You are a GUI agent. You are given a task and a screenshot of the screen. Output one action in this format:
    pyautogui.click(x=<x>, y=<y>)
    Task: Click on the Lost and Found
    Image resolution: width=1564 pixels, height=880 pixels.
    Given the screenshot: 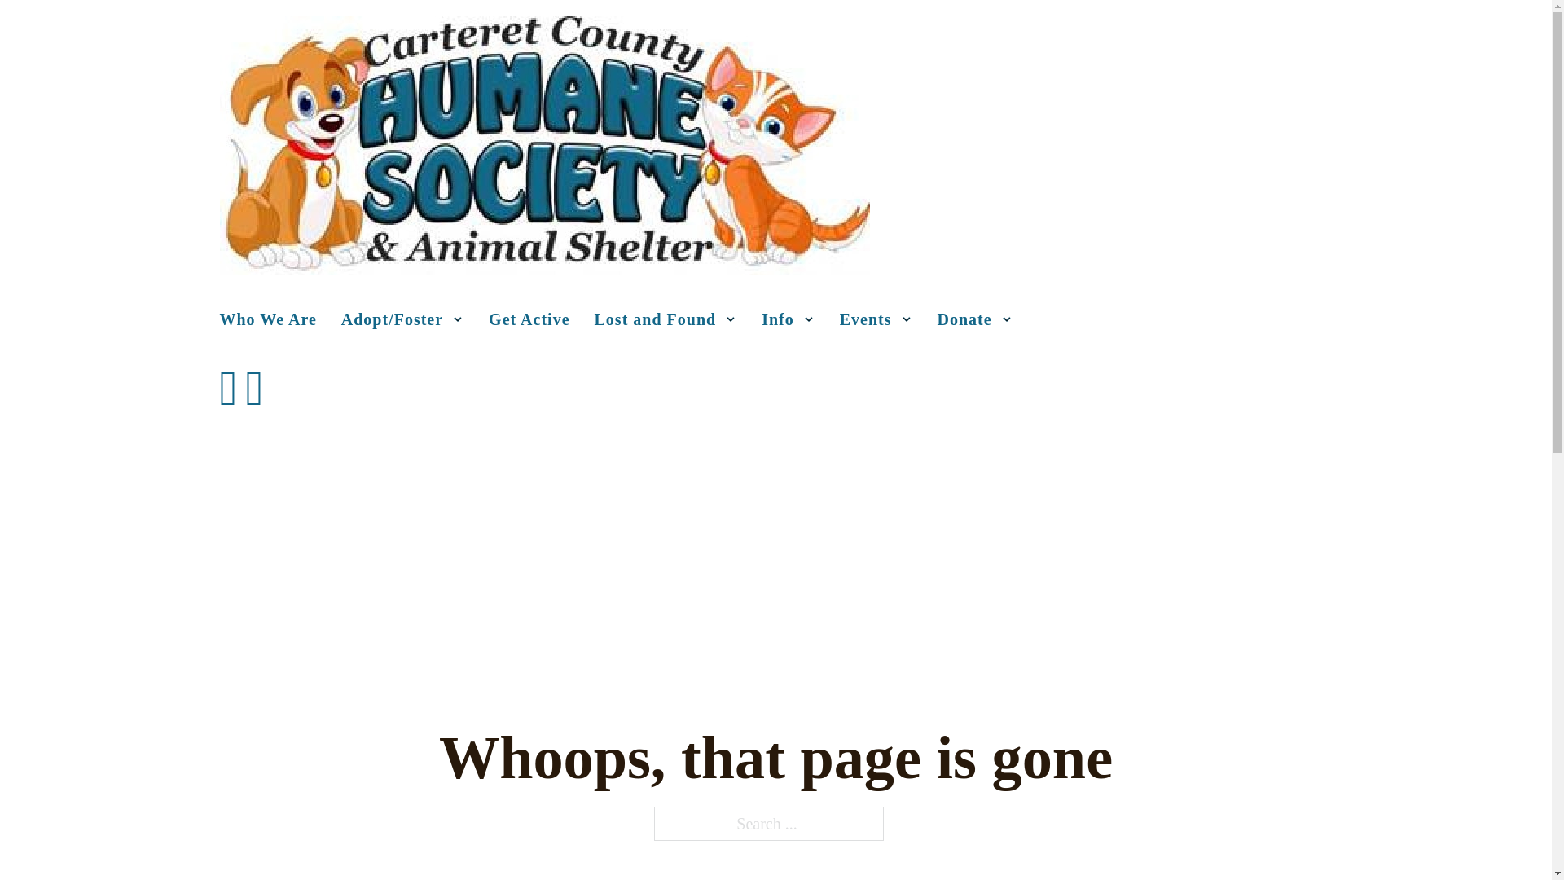 What is the action you would take?
    pyautogui.click(x=655, y=319)
    